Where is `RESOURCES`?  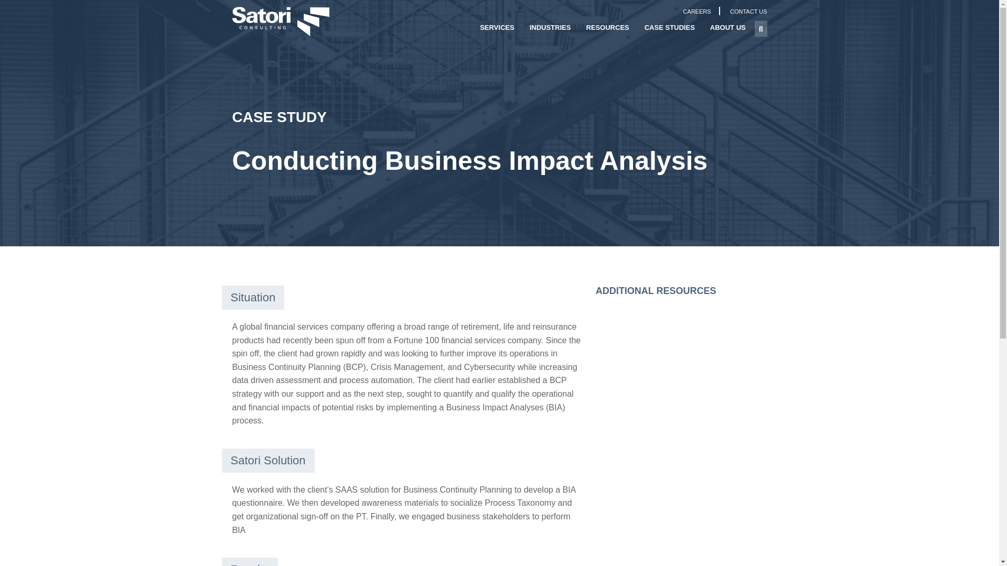 RESOURCES is located at coordinates (607, 28).